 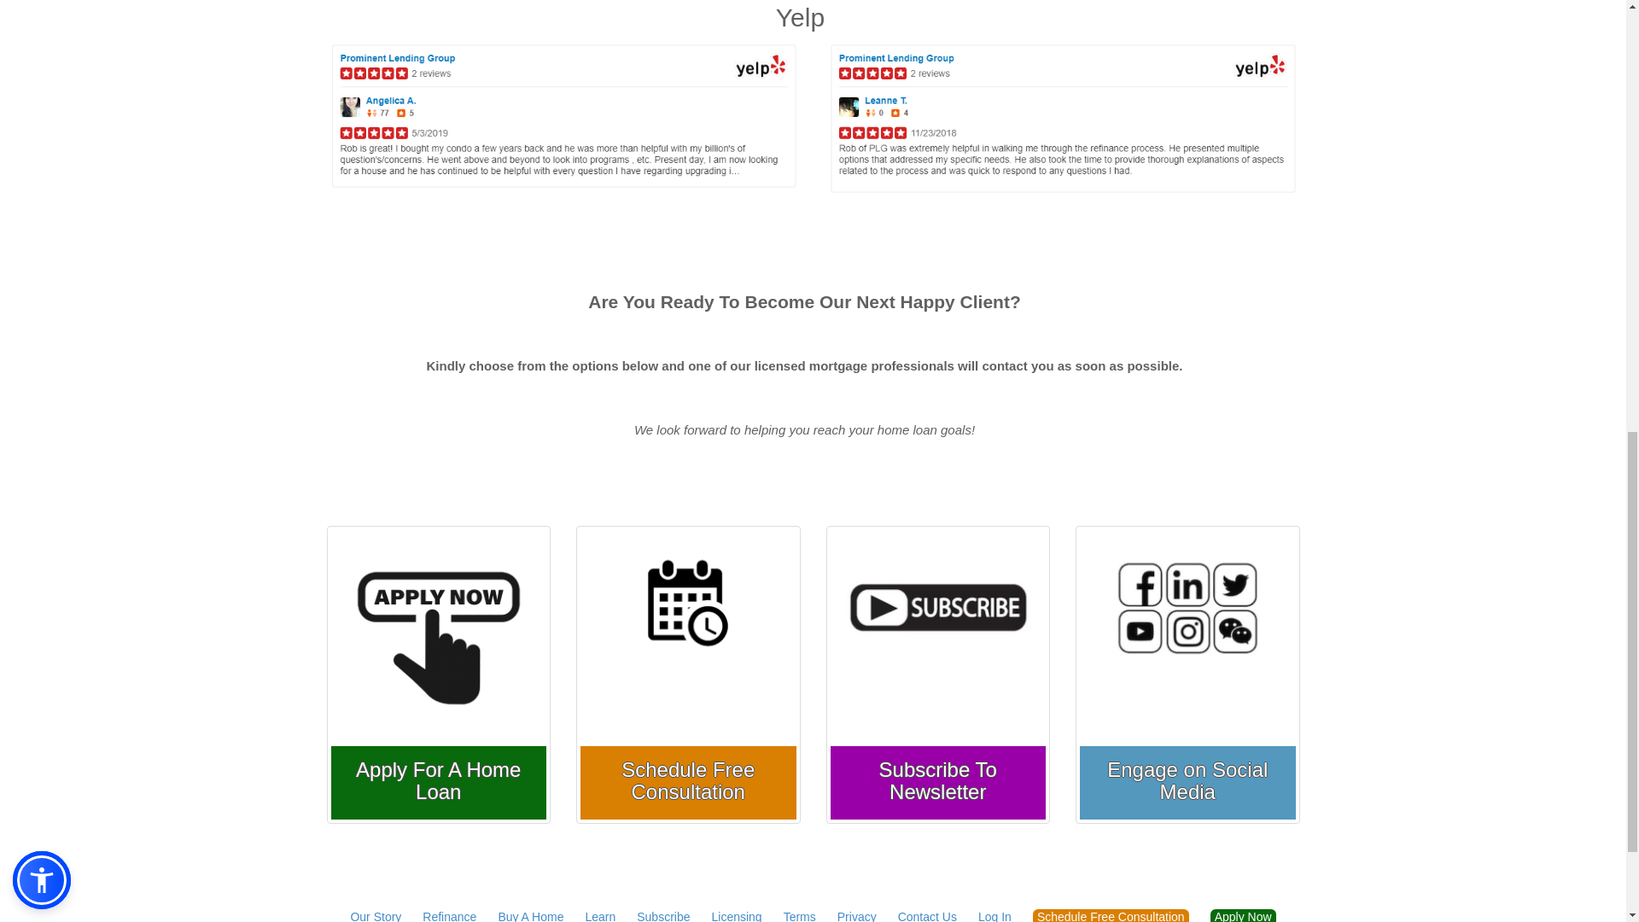 I want to click on Click here to Contact Prominent Lending Group, so click(x=927, y=915).